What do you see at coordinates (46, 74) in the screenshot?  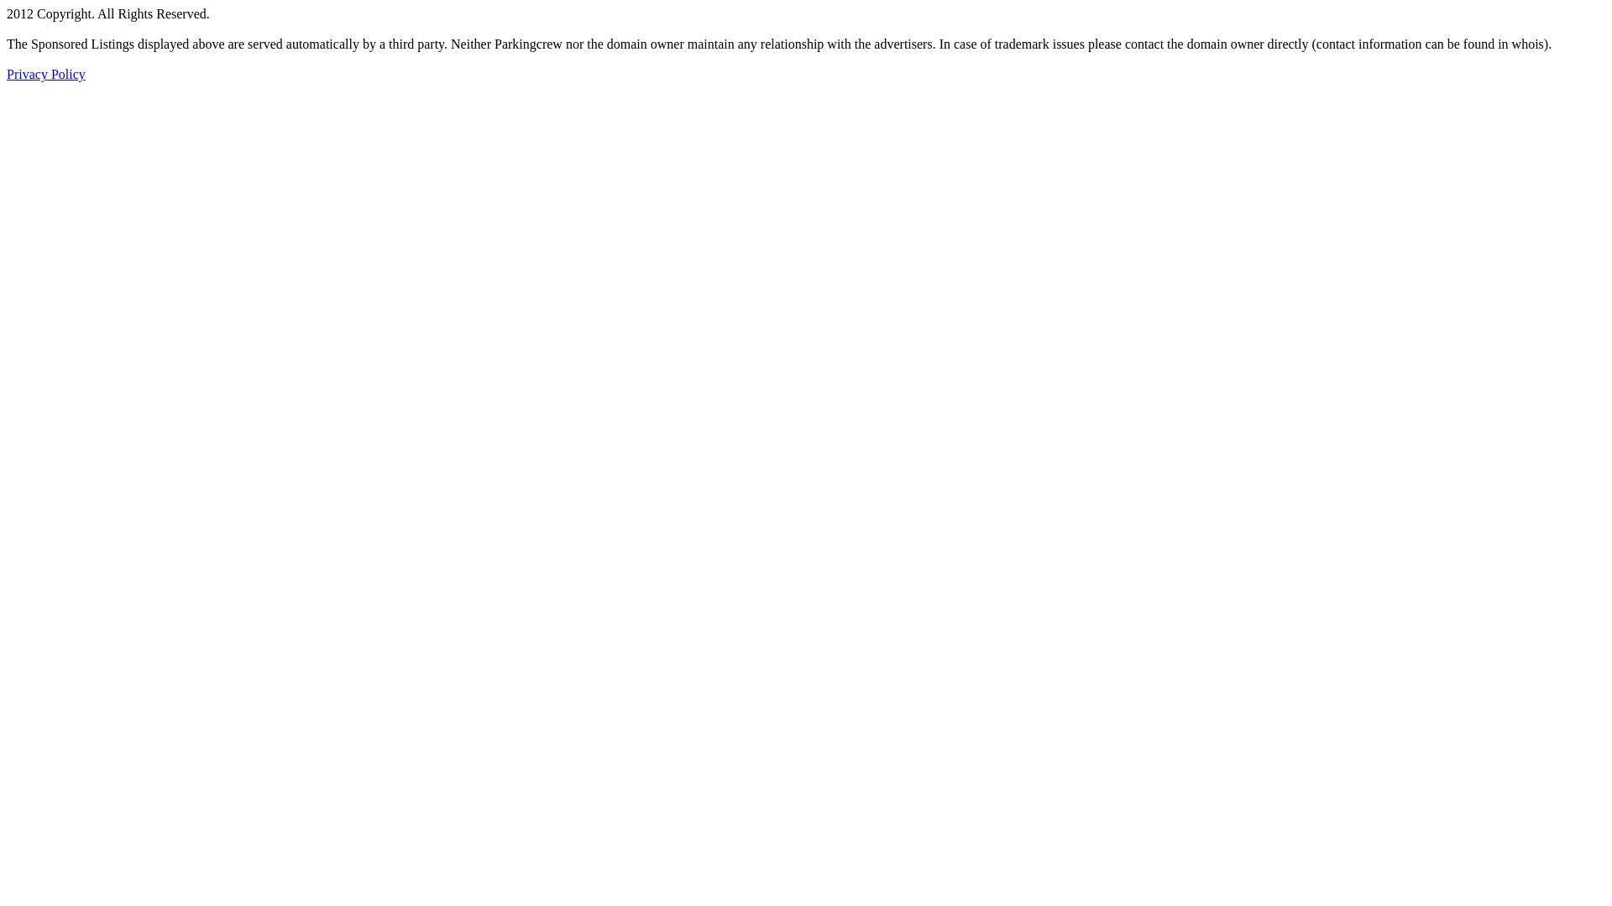 I see `Privacy Policy` at bounding box center [46, 74].